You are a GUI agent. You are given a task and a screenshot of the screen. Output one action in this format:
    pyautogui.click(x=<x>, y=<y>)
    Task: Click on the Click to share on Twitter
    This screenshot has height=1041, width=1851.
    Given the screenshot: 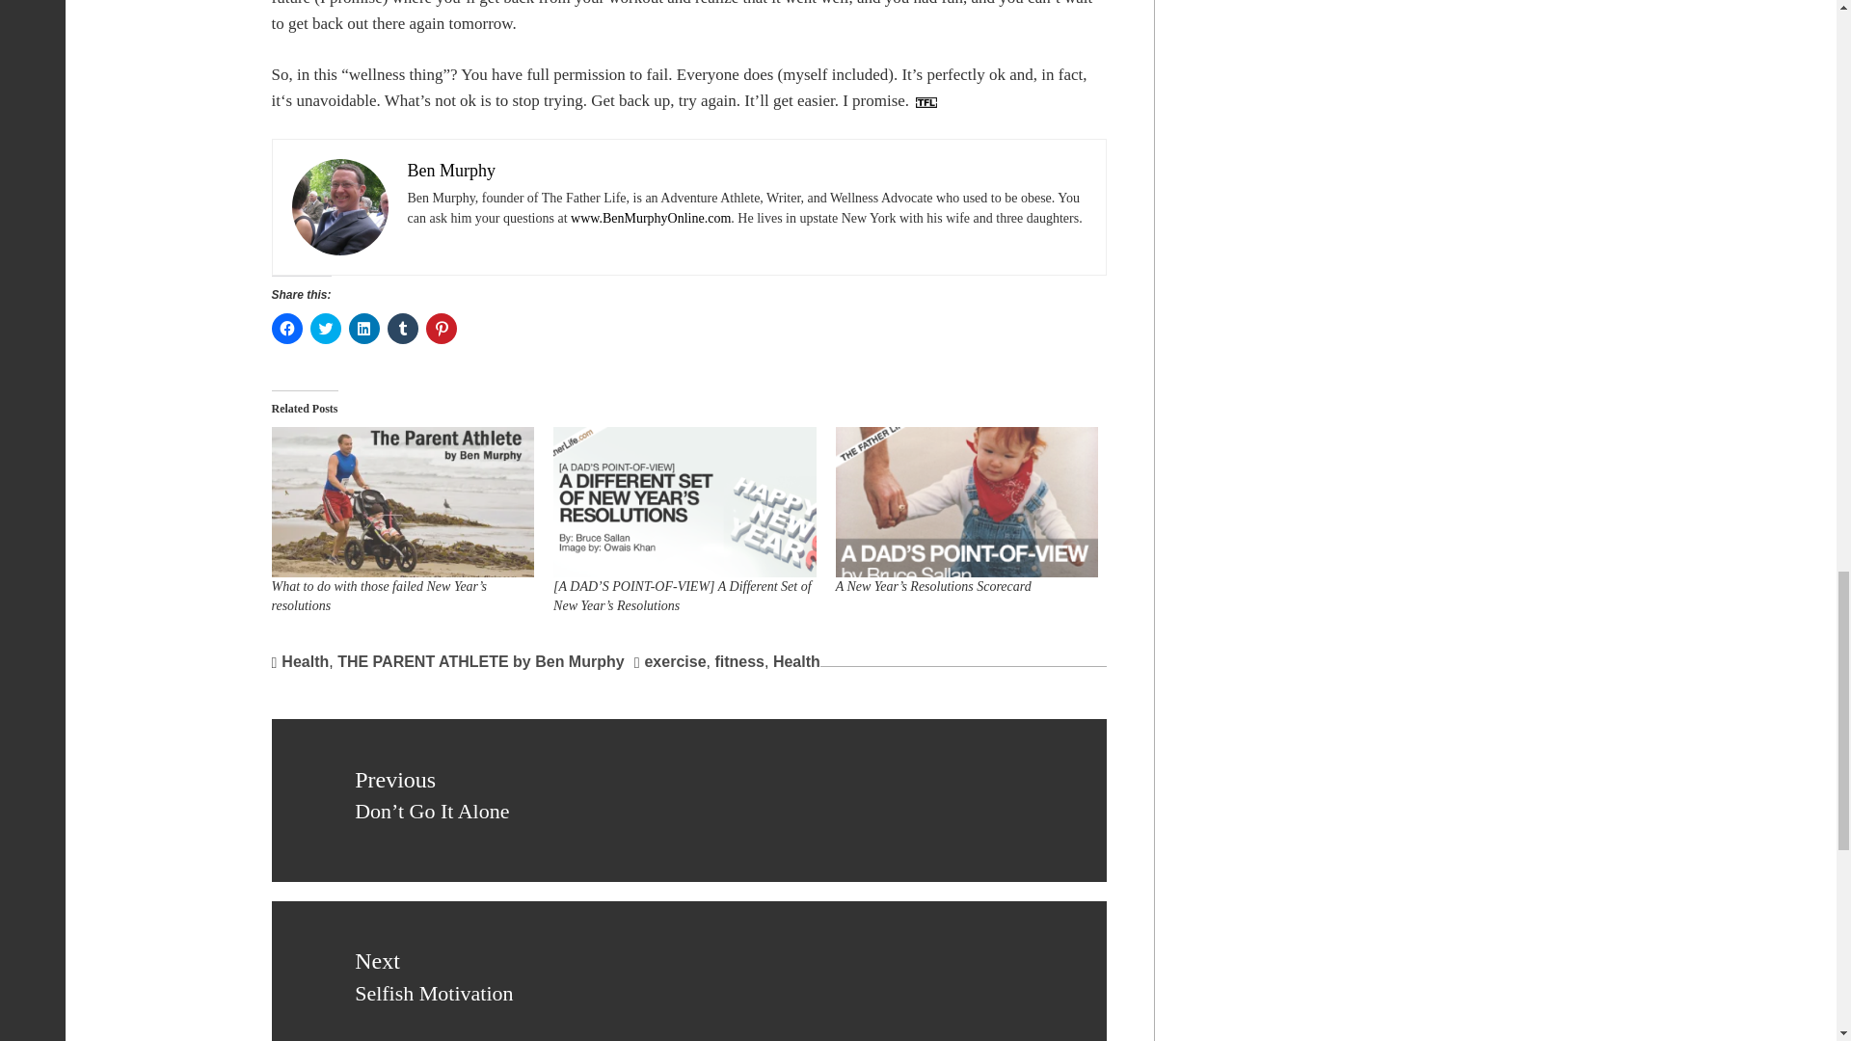 What is the action you would take?
    pyautogui.click(x=326, y=329)
    